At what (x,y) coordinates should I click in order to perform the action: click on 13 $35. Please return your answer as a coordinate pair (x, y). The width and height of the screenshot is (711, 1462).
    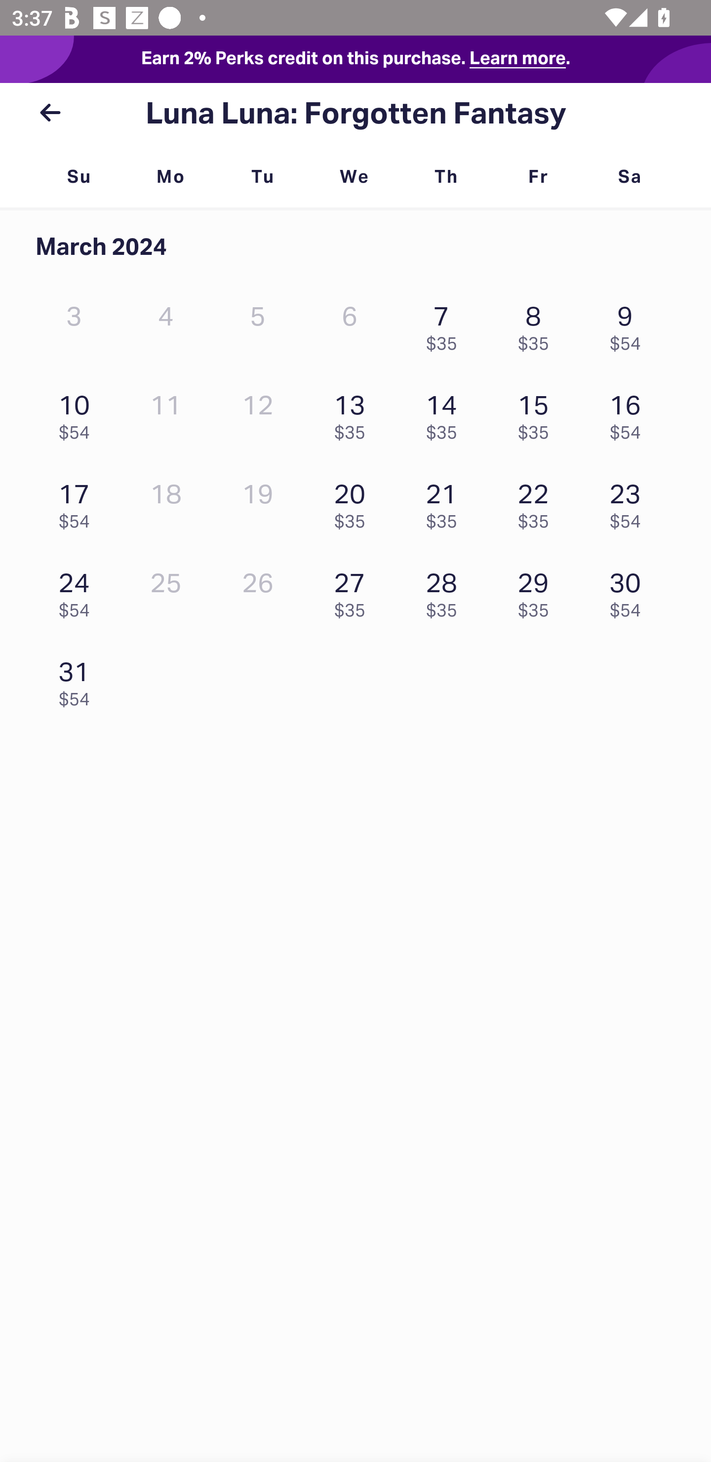
    Looking at the image, I should click on (354, 413).